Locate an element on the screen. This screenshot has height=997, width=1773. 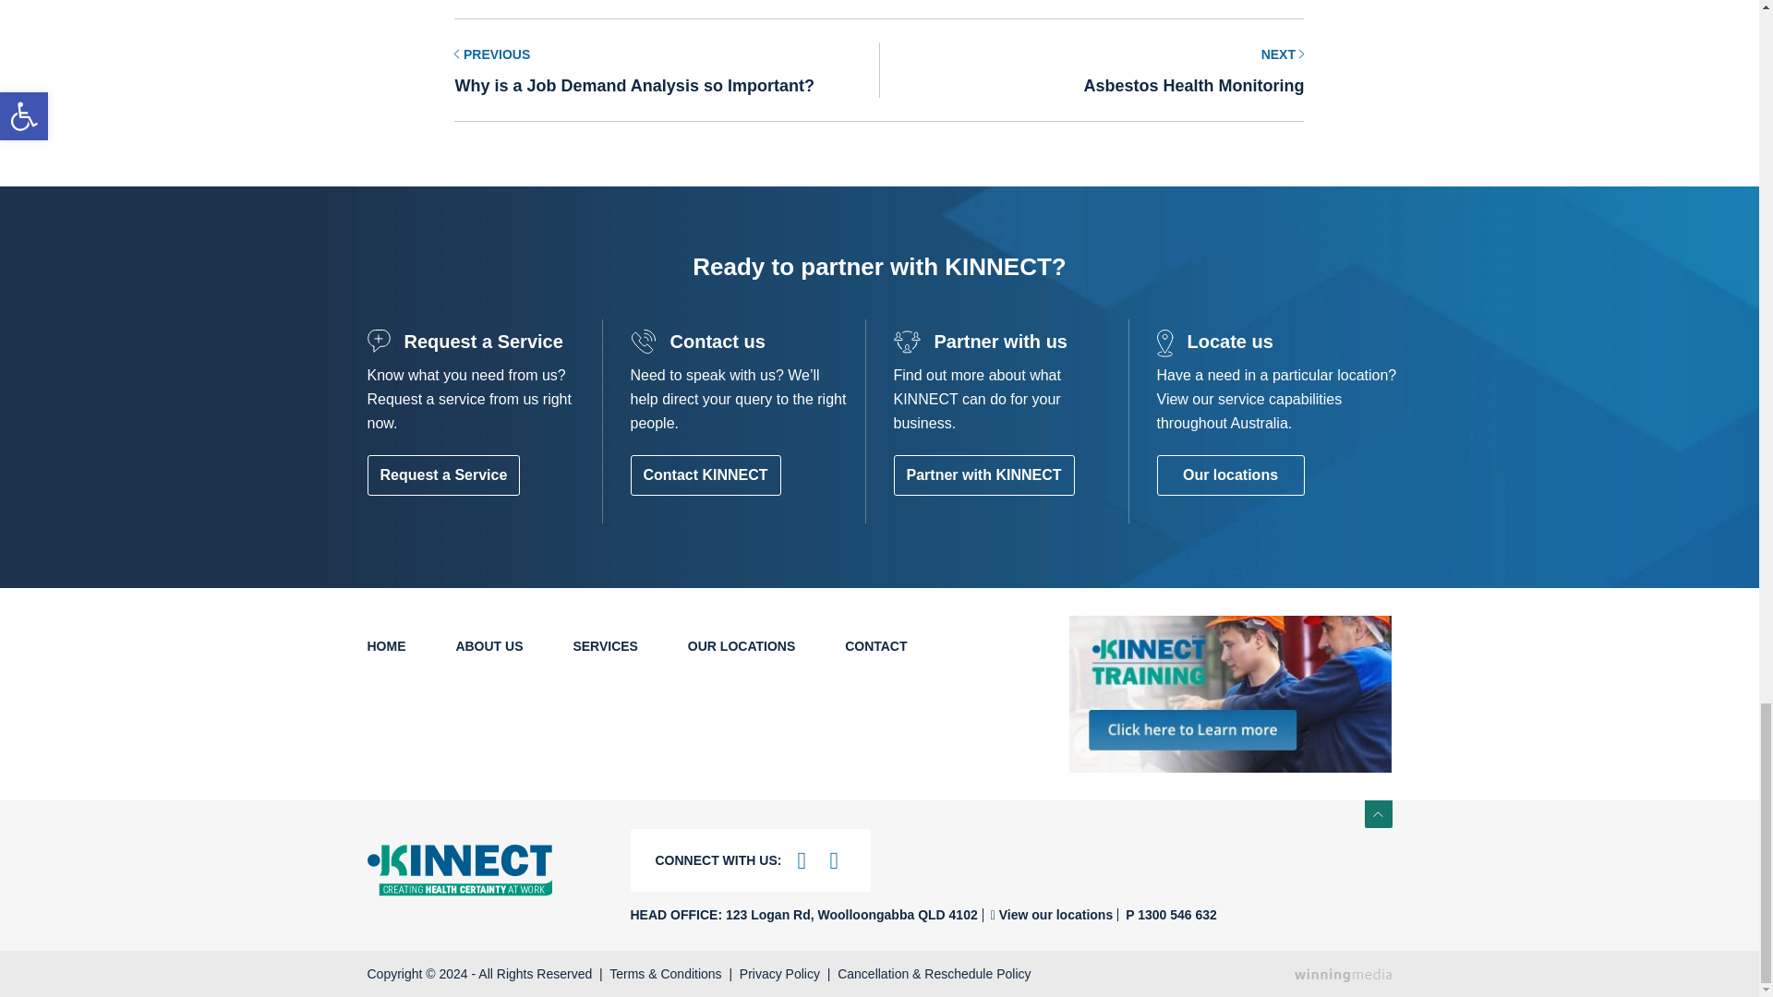
Back to top is located at coordinates (1378, 814).